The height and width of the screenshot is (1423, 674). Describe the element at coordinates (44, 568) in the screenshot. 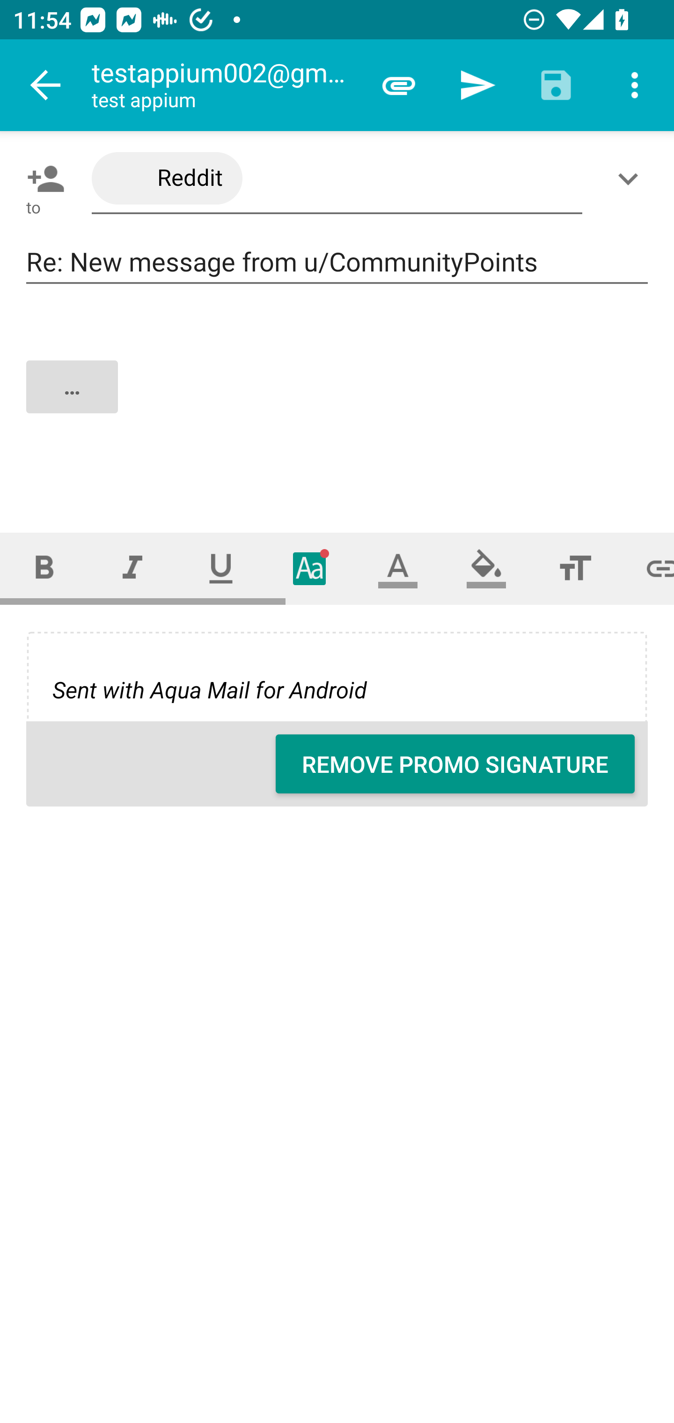

I see `Bold` at that location.